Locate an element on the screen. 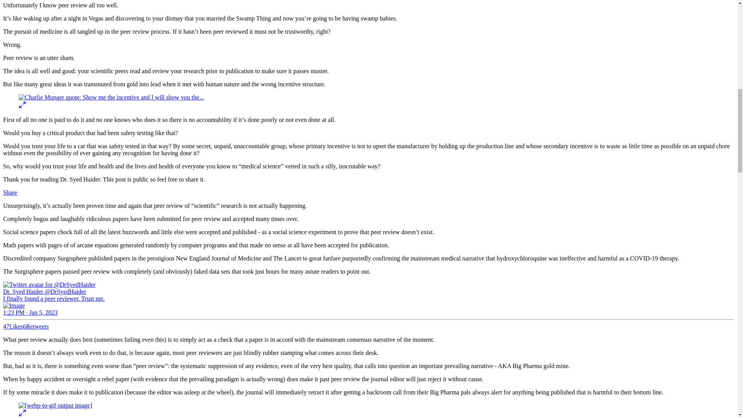  Share is located at coordinates (10, 193).